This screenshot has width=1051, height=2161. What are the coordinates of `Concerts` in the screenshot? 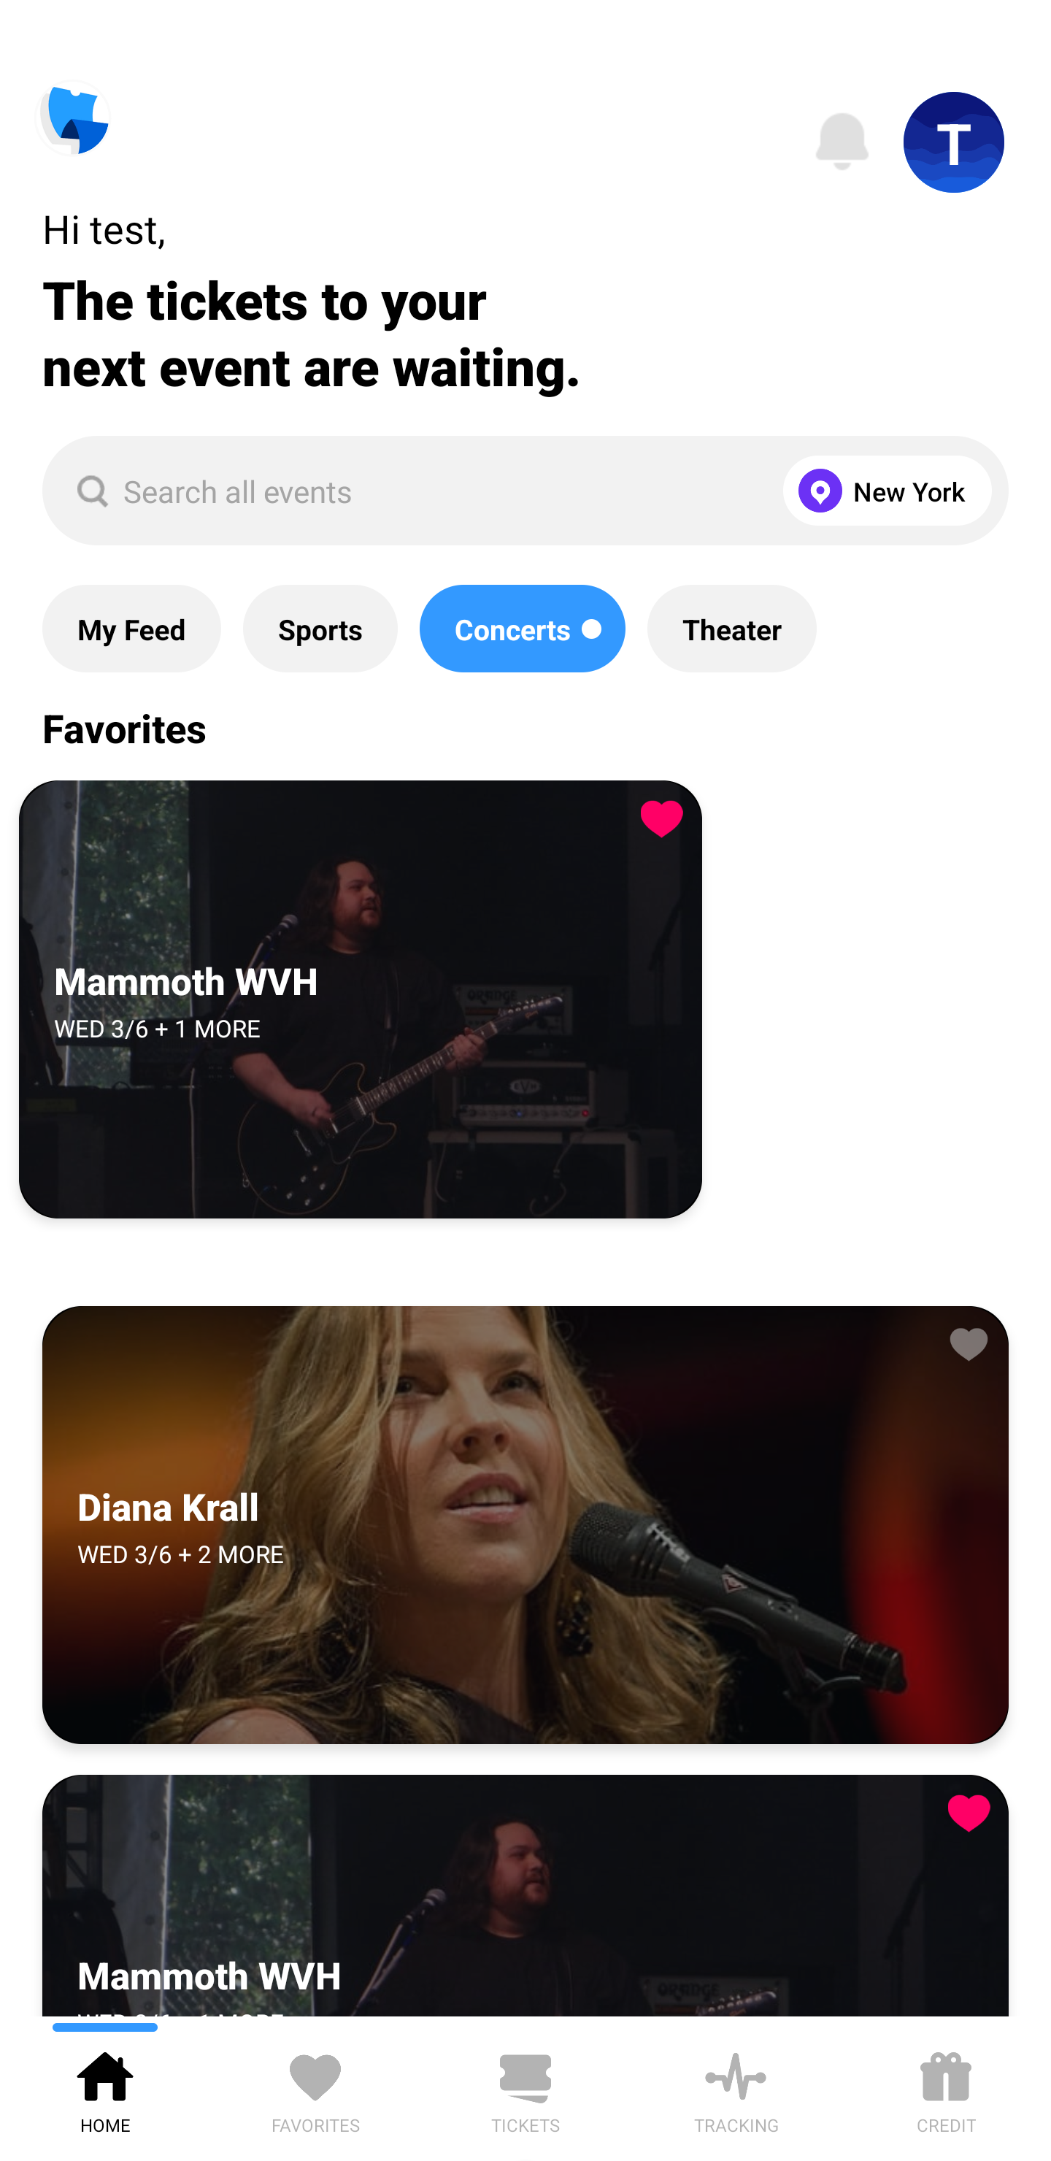 It's located at (522, 629).